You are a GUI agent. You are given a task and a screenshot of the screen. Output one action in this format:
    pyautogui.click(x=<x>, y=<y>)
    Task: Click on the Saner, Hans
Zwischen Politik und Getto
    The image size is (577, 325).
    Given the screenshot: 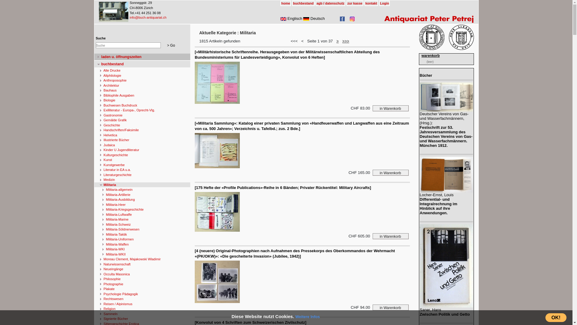 What is the action you would take?
    pyautogui.click(x=446, y=290)
    